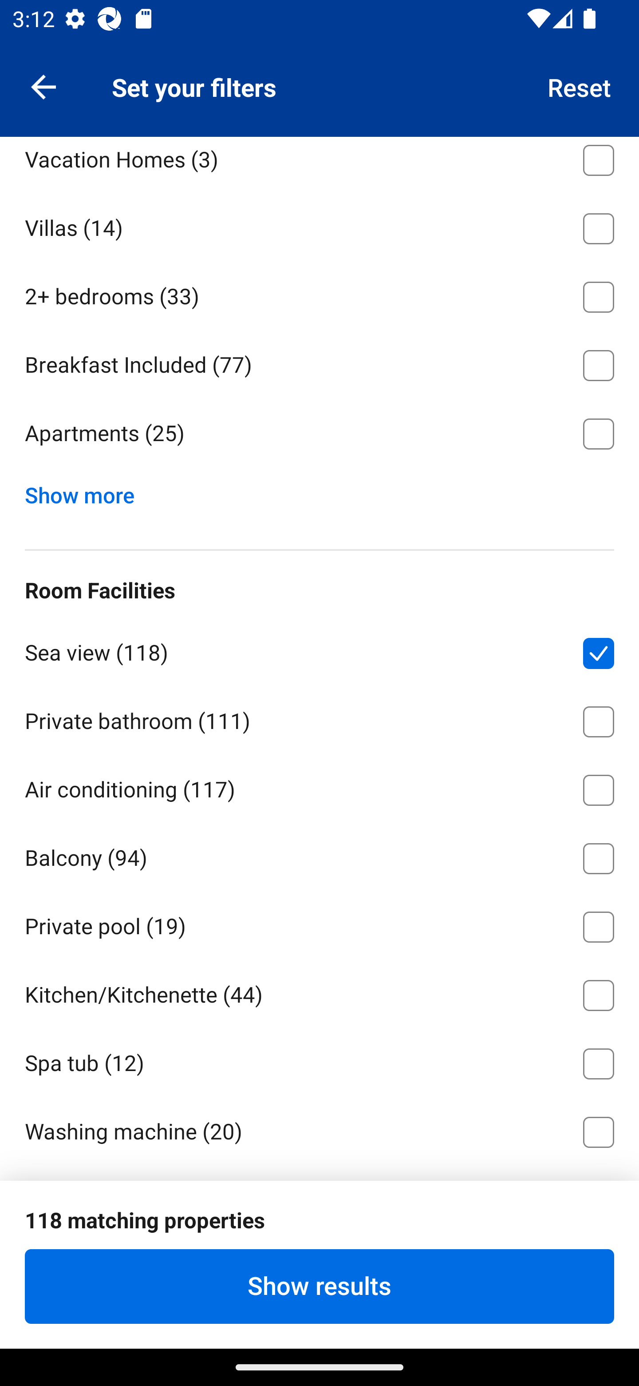  What do you see at coordinates (319, 434) in the screenshot?
I see `Apartments ⁦(25)` at bounding box center [319, 434].